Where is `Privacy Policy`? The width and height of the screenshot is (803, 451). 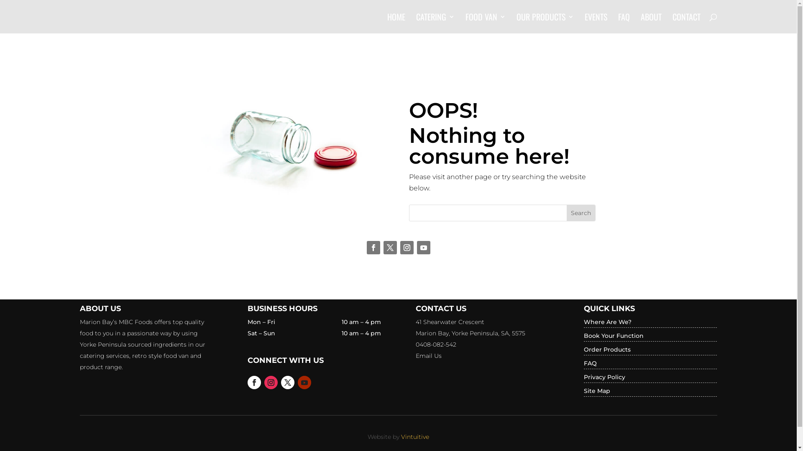 Privacy Policy is located at coordinates (605, 377).